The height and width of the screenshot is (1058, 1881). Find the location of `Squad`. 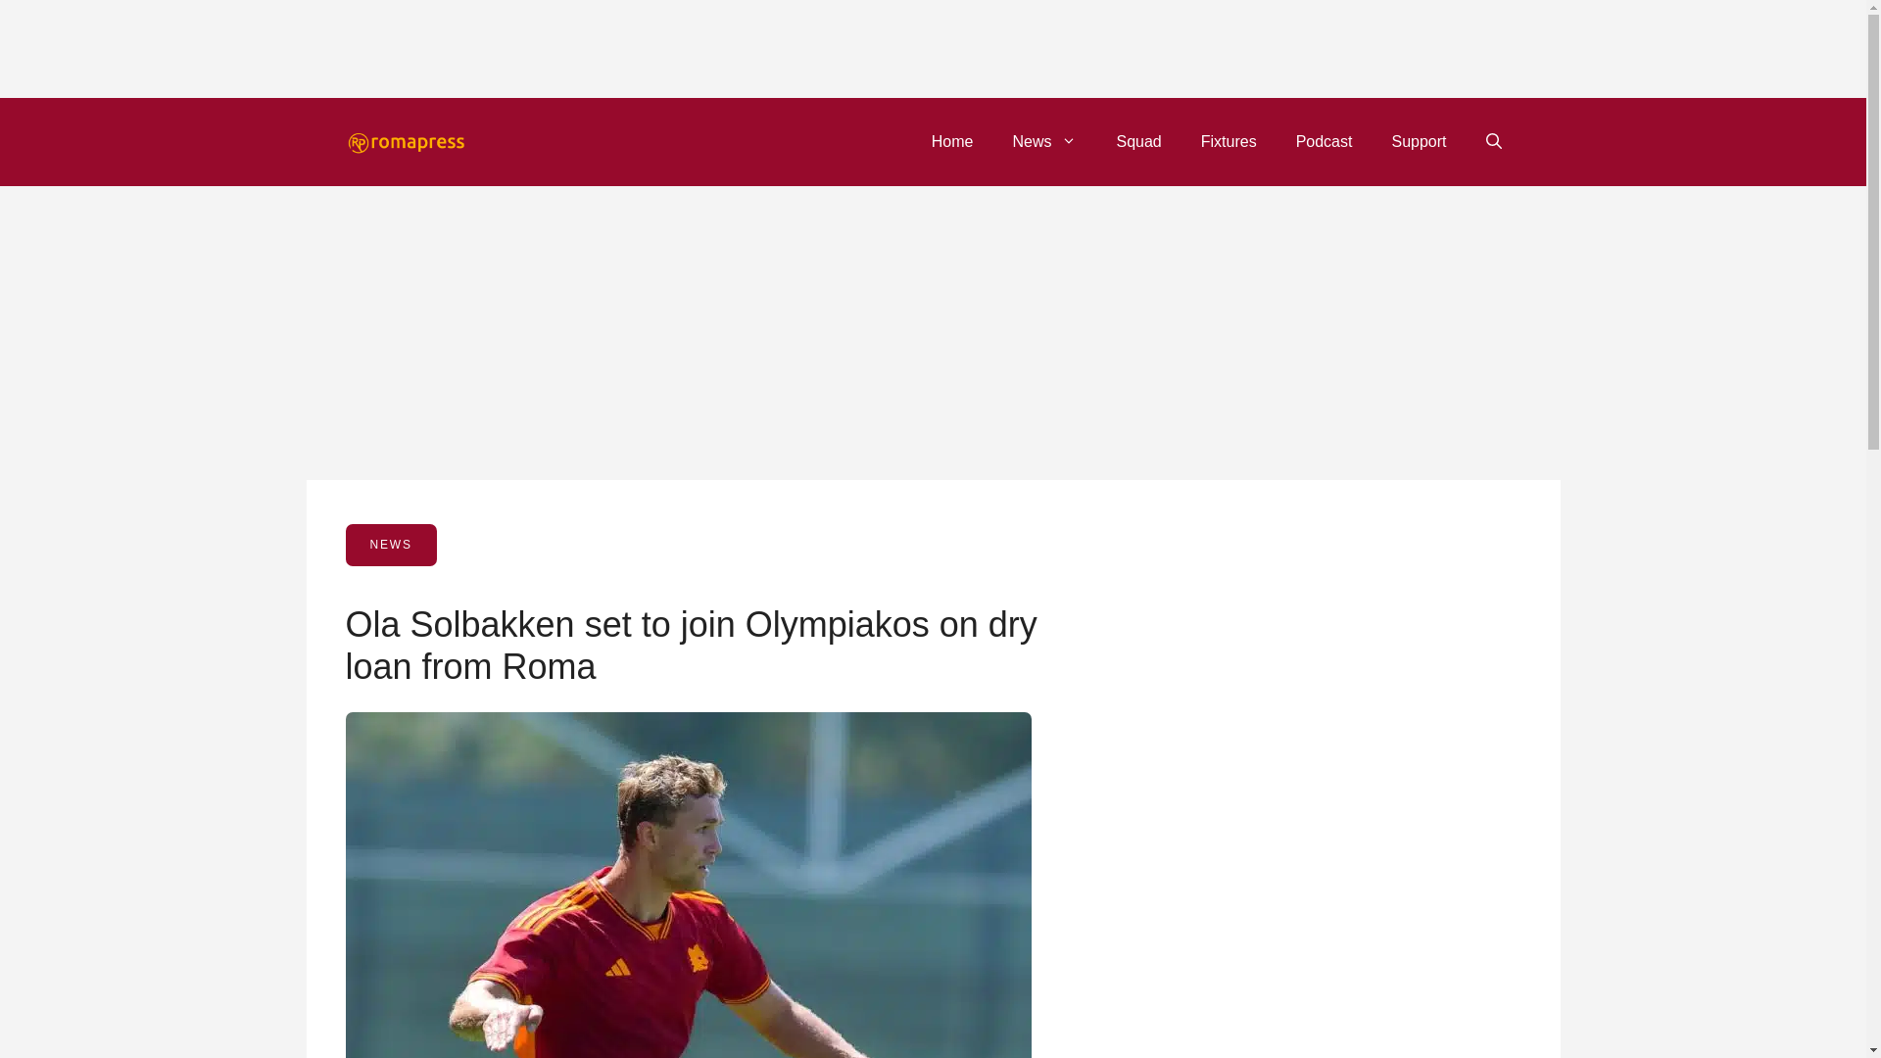

Squad is located at coordinates (1138, 141).